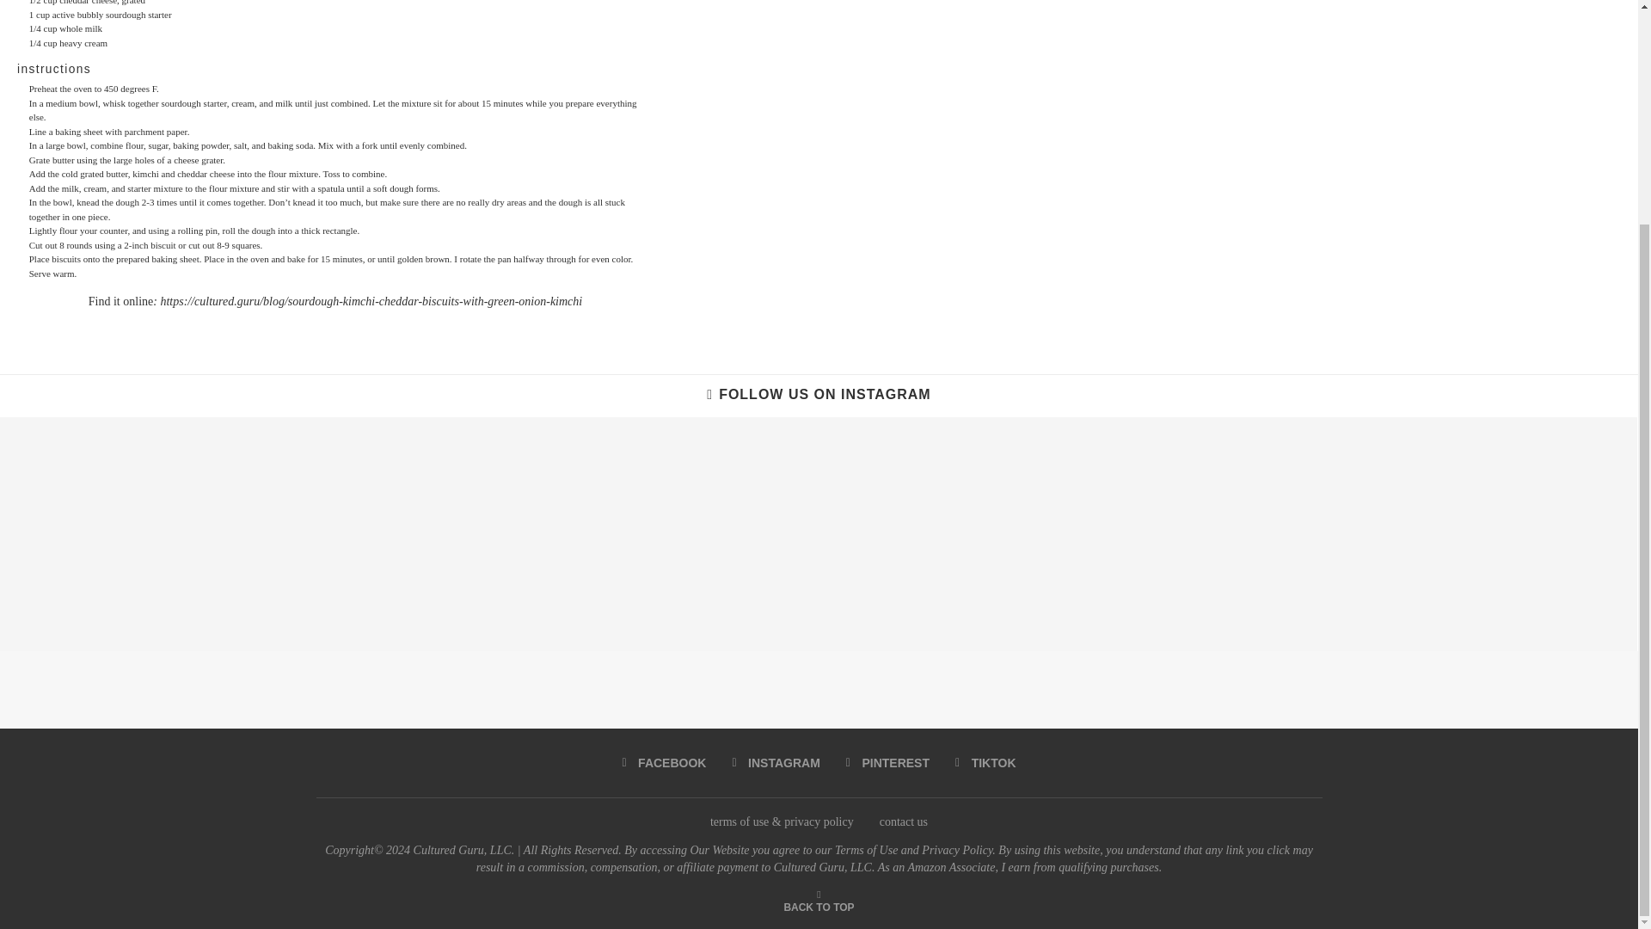  I want to click on FACEBOOK, so click(664, 762).